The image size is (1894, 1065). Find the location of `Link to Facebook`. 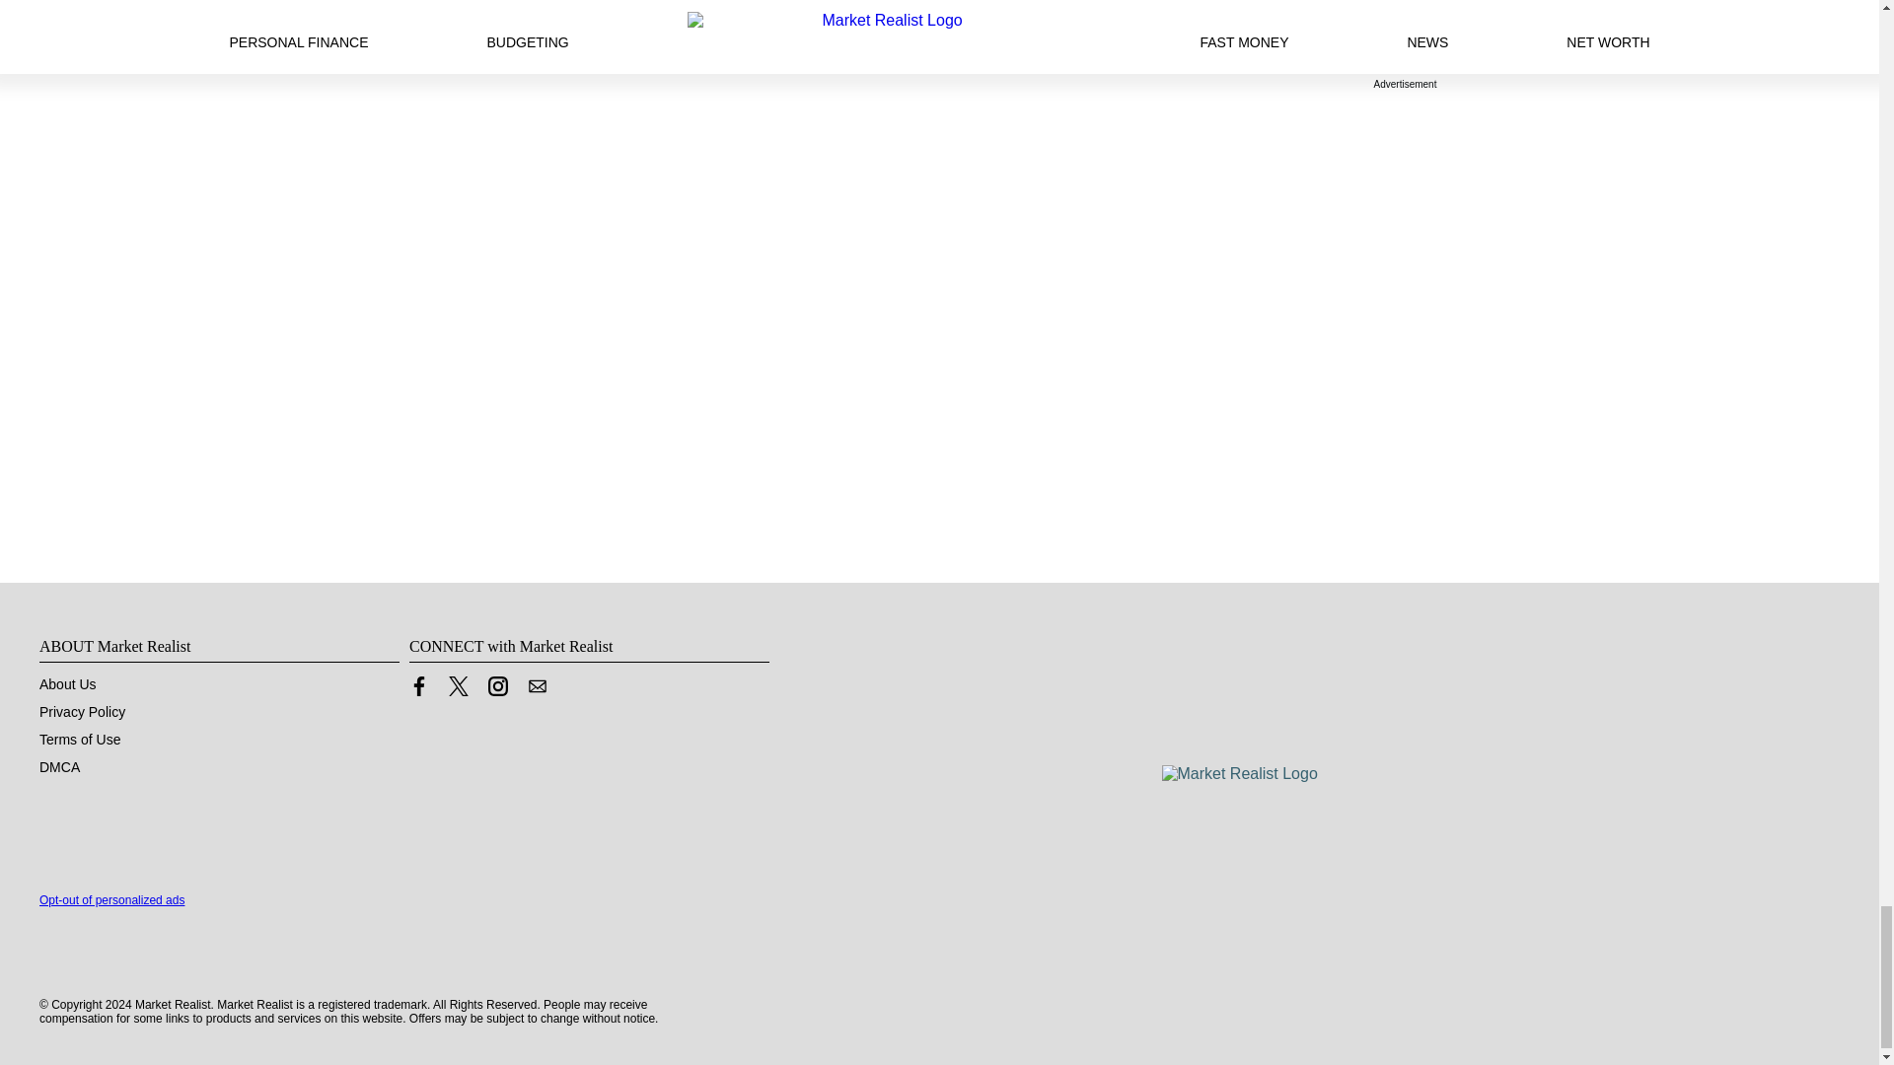

Link to Facebook is located at coordinates (418, 690).